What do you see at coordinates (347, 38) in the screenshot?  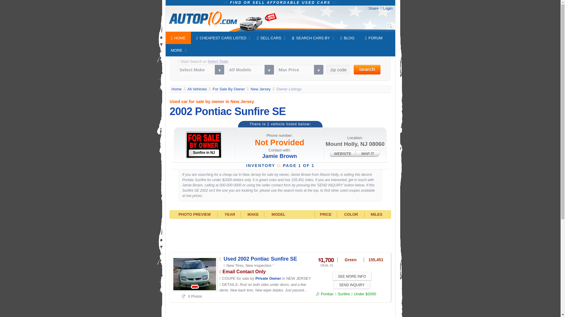 I see `BLOG` at bounding box center [347, 38].